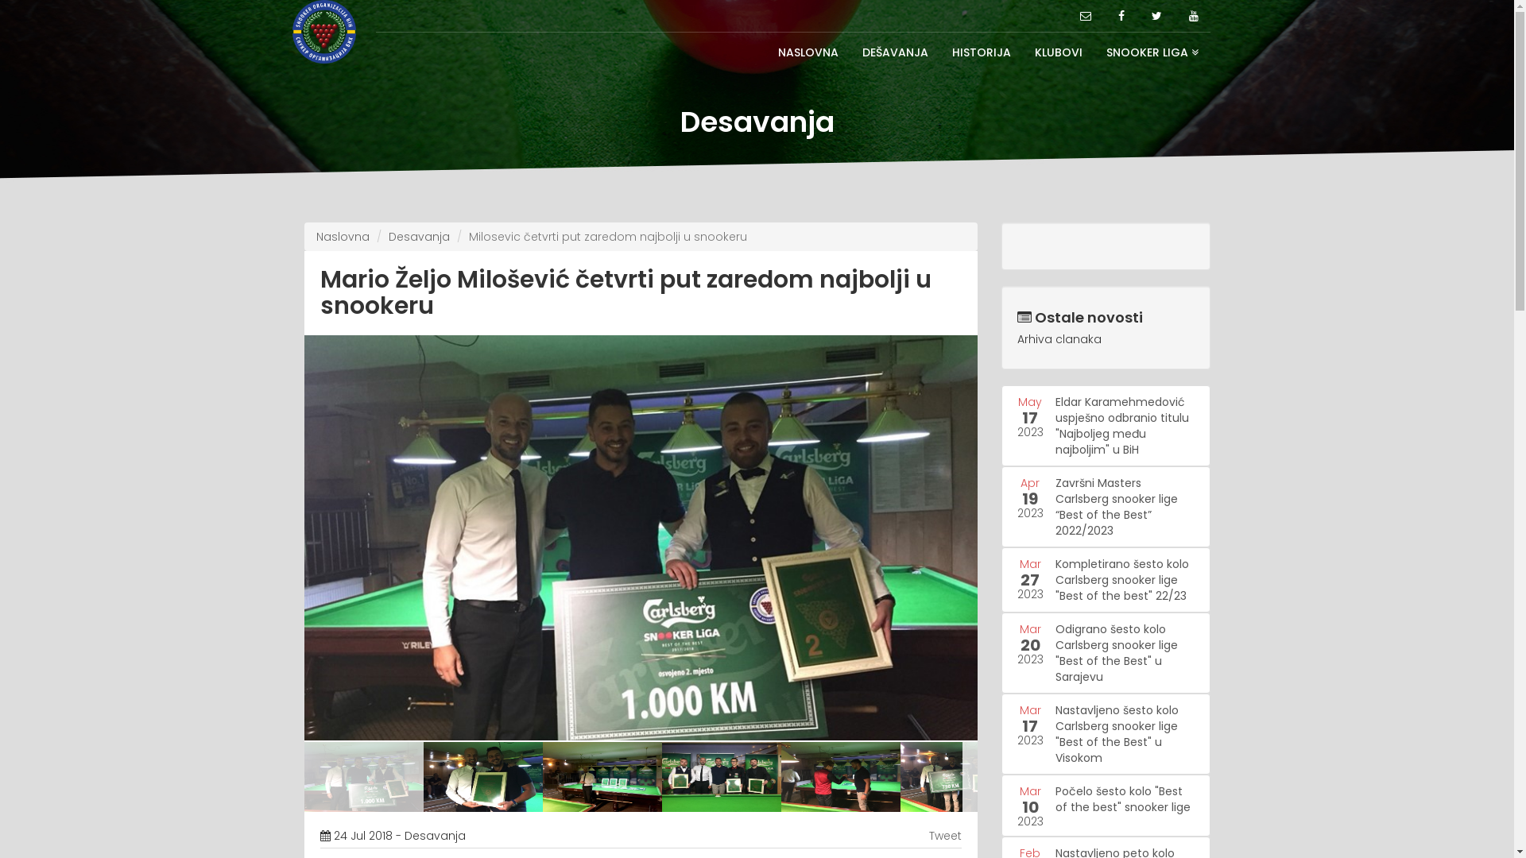 This screenshot has width=1526, height=858. What do you see at coordinates (1152, 52) in the screenshot?
I see `SNOOKER LIGA` at bounding box center [1152, 52].